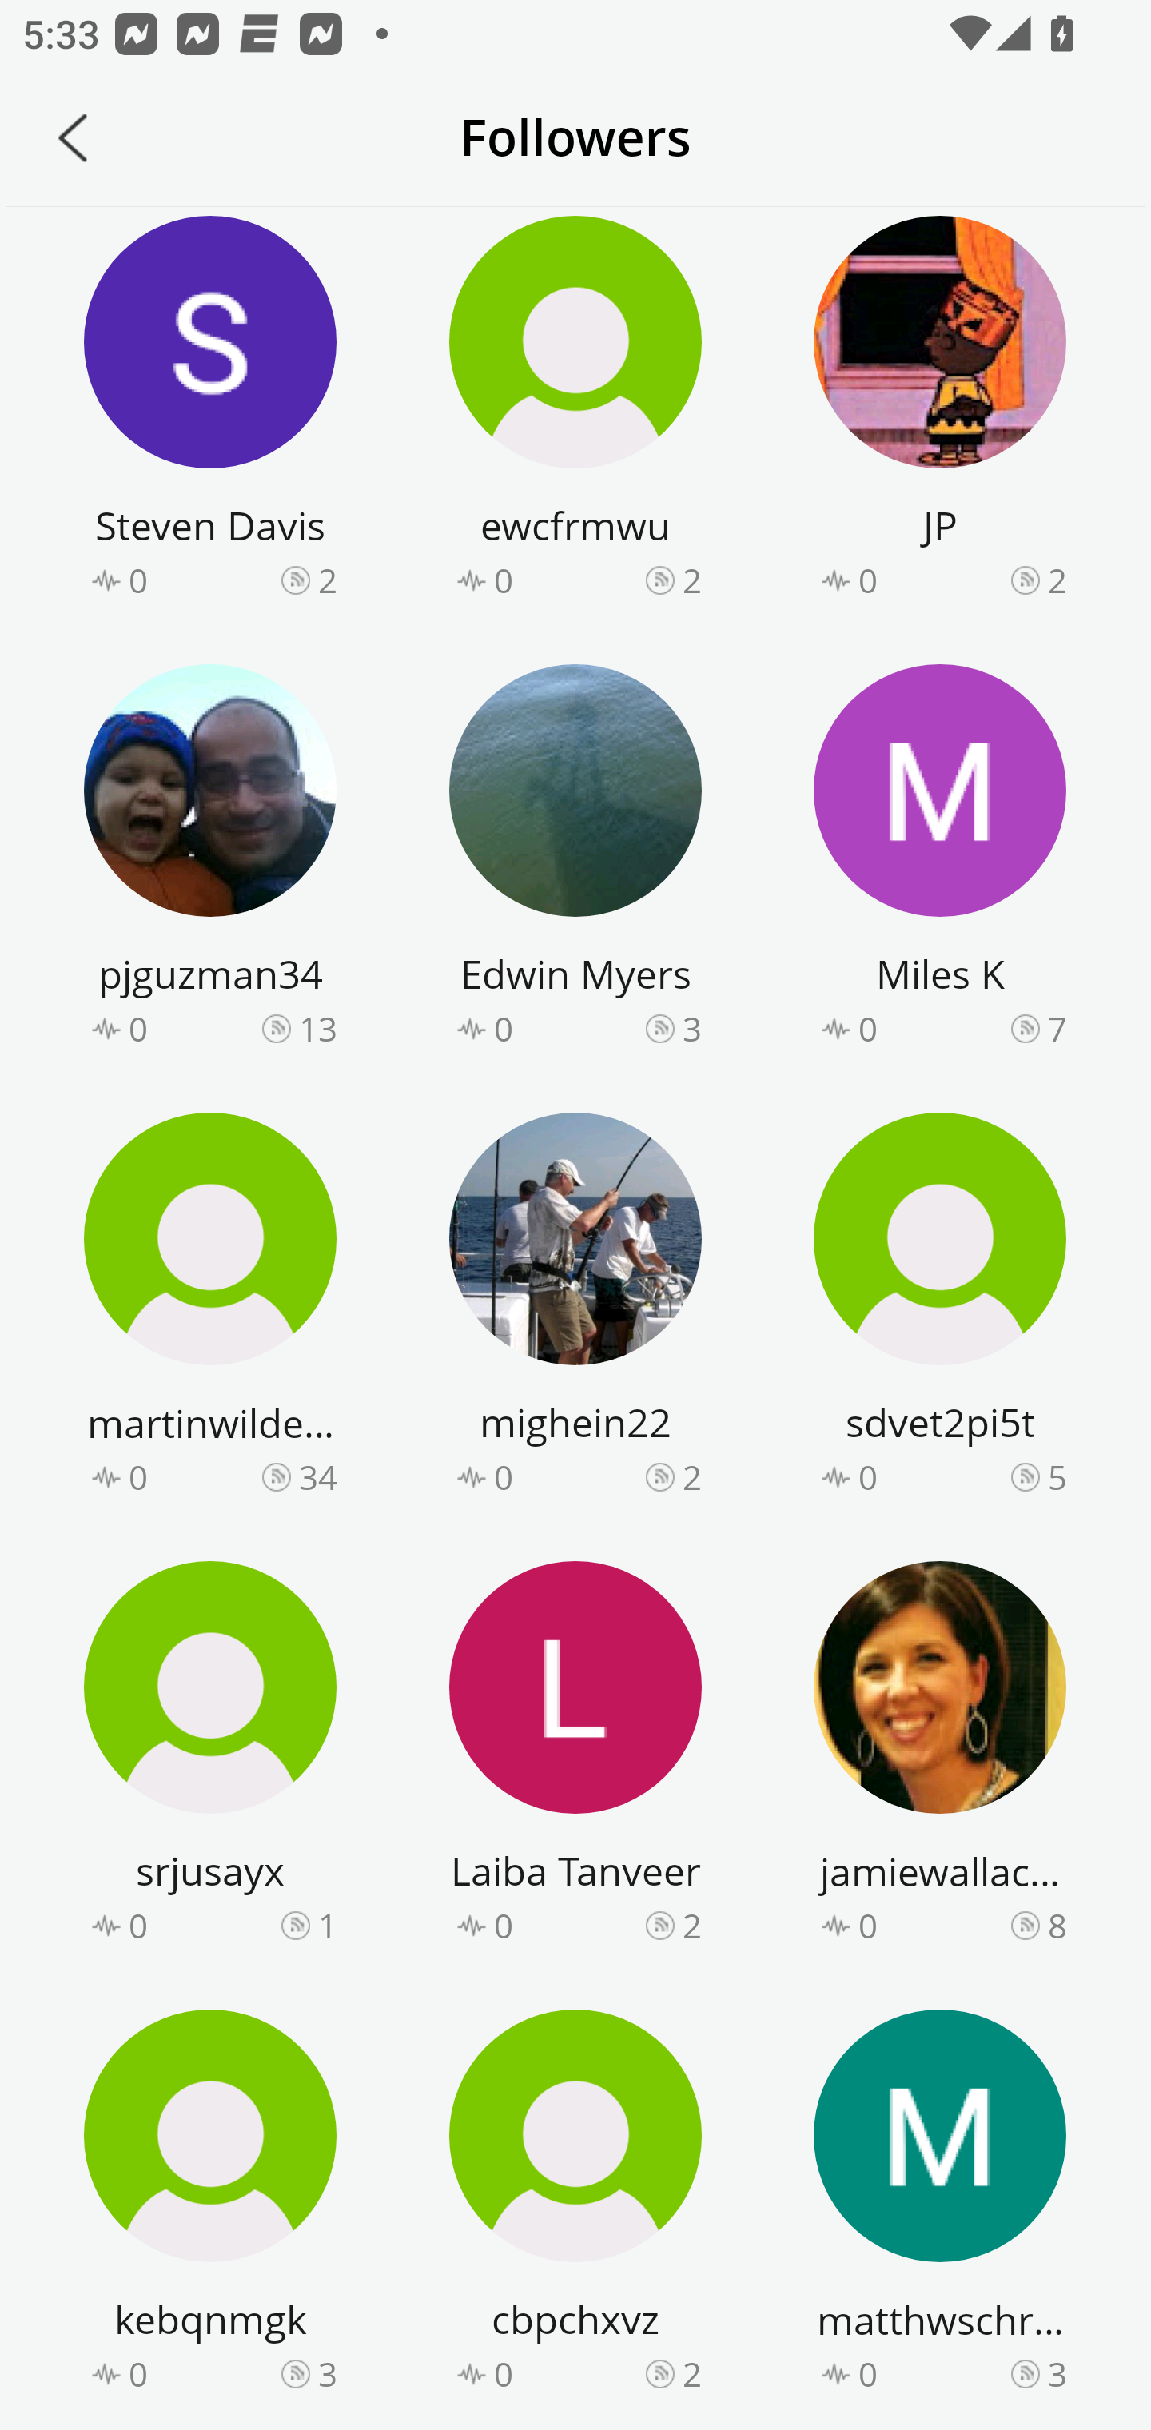 This screenshot has height=2430, width=1151. What do you see at coordinates (940, 1757) in the screenshot?
I see `jamiewallacevigil 0 8` at bounding box center [940, 1757].